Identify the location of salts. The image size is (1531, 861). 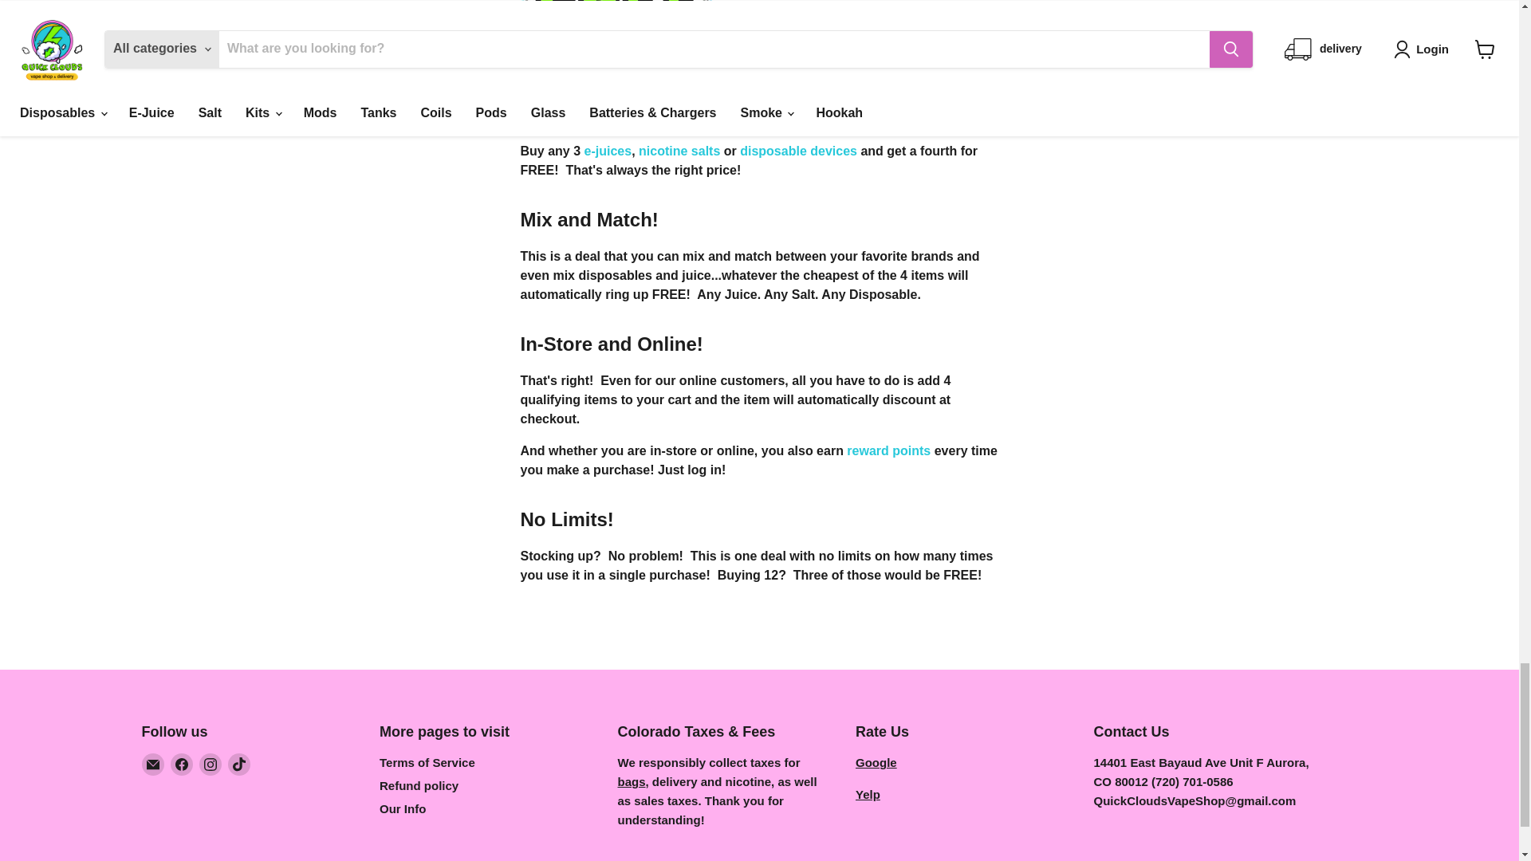
(679, 151).